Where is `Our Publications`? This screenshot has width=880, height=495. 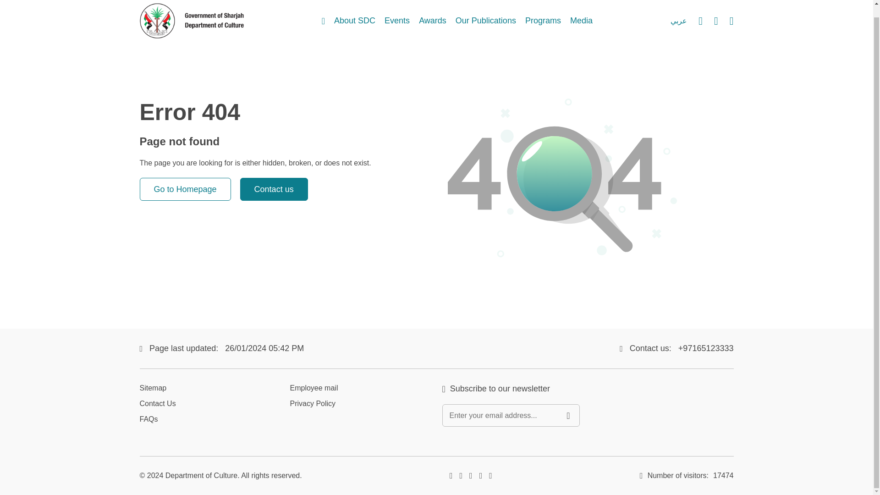 Our Publications is located at coordinates (486, 21).